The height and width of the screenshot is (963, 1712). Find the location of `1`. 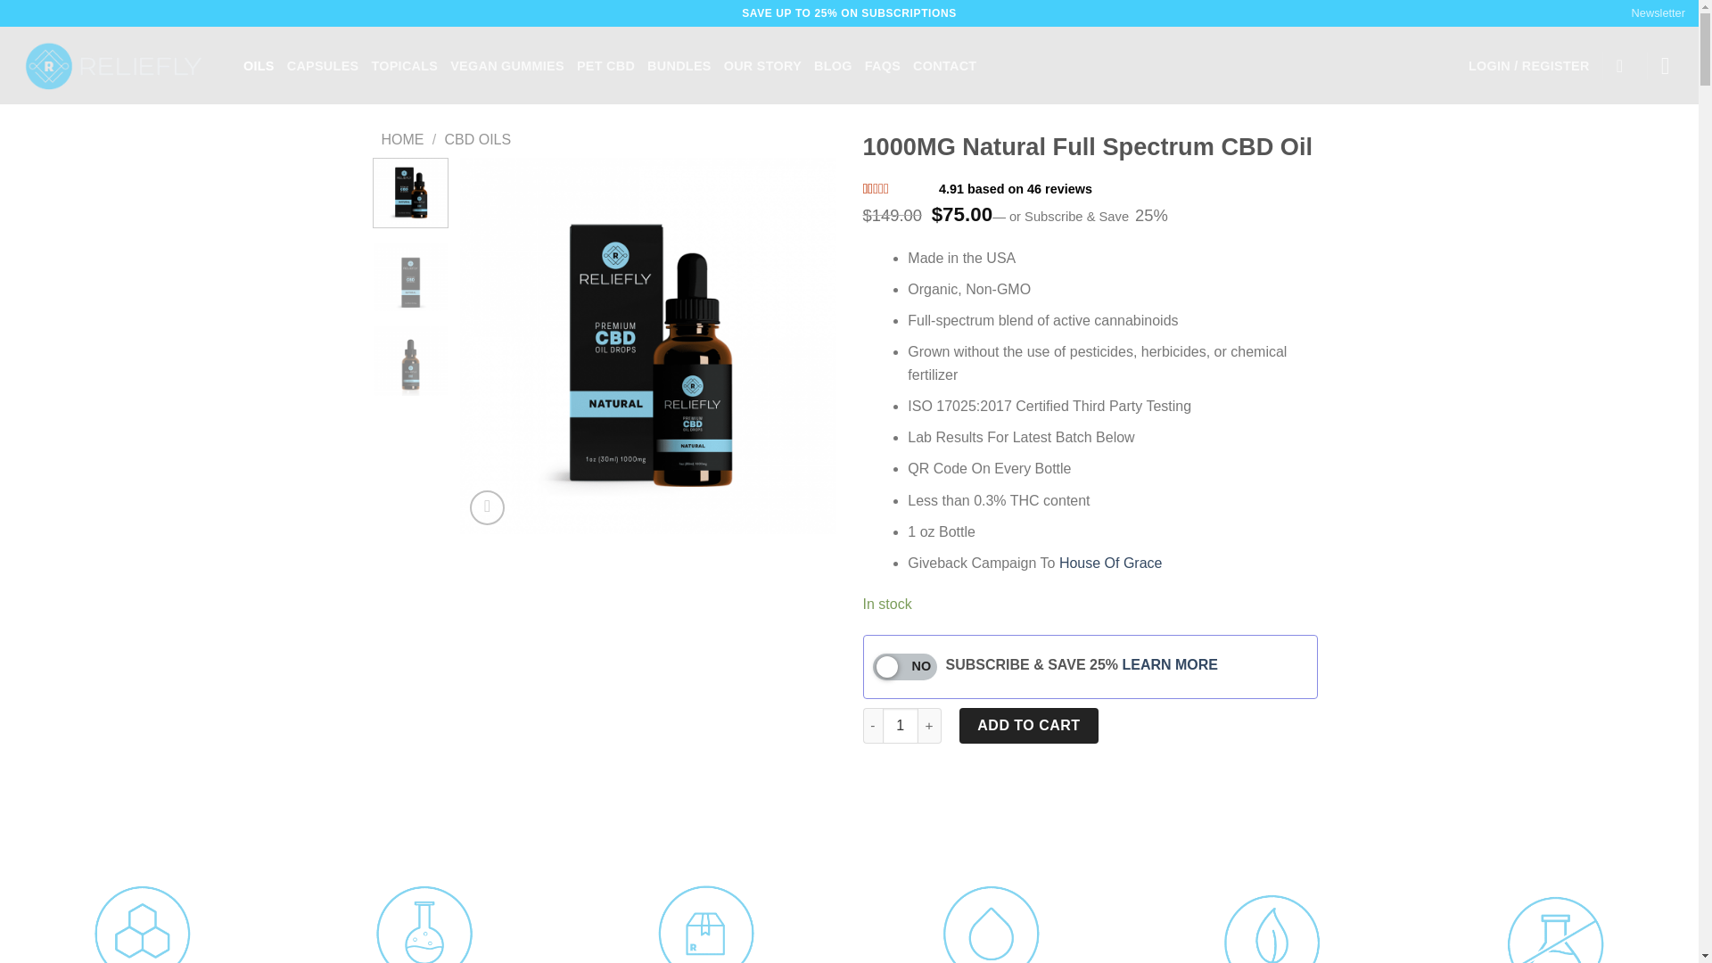

1 is located at coordinates (901, 725).